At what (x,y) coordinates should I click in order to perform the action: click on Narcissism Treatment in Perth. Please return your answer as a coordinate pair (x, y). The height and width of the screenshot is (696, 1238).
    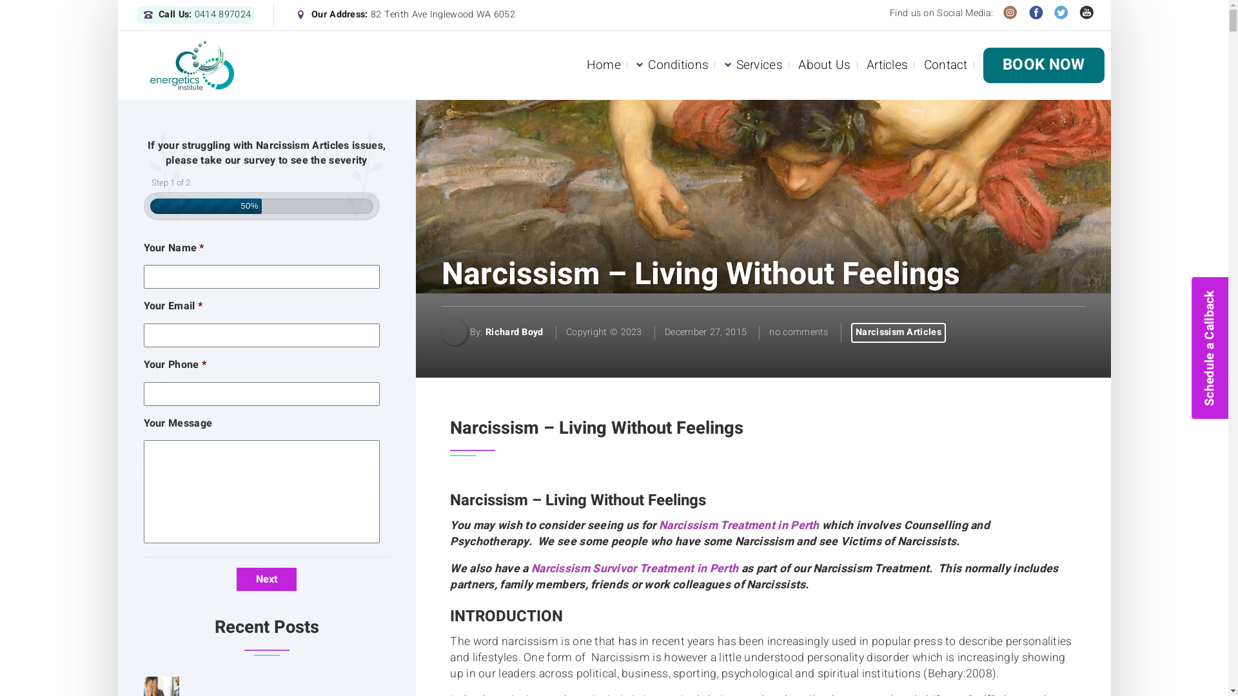
    Looking at the image, I should click on (739, 526).